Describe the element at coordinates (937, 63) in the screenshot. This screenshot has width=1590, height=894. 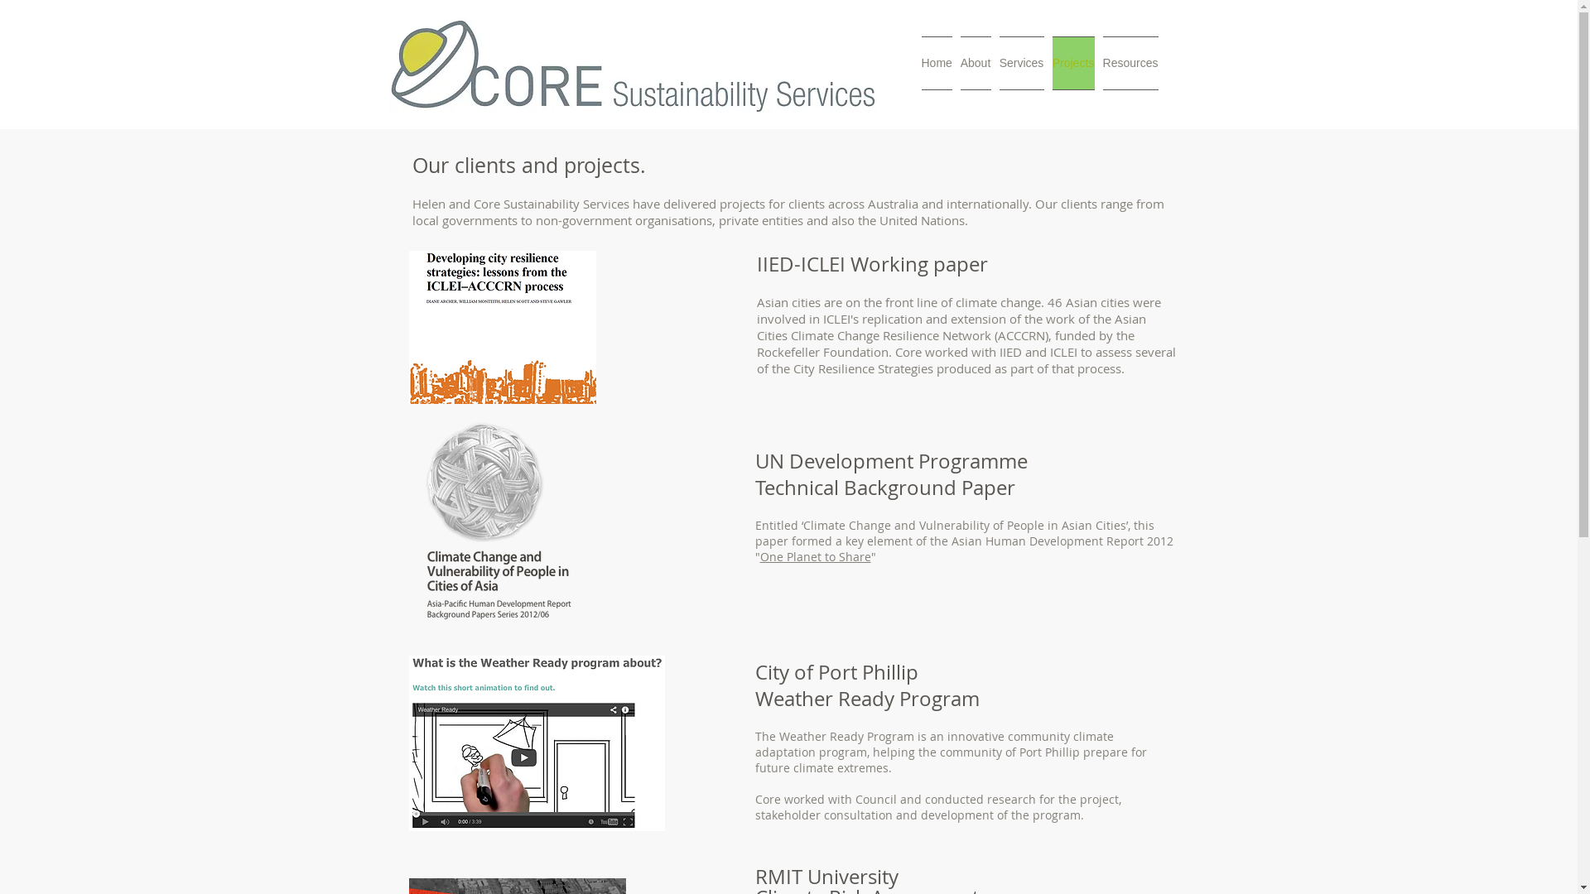
I see `Home` at that location.